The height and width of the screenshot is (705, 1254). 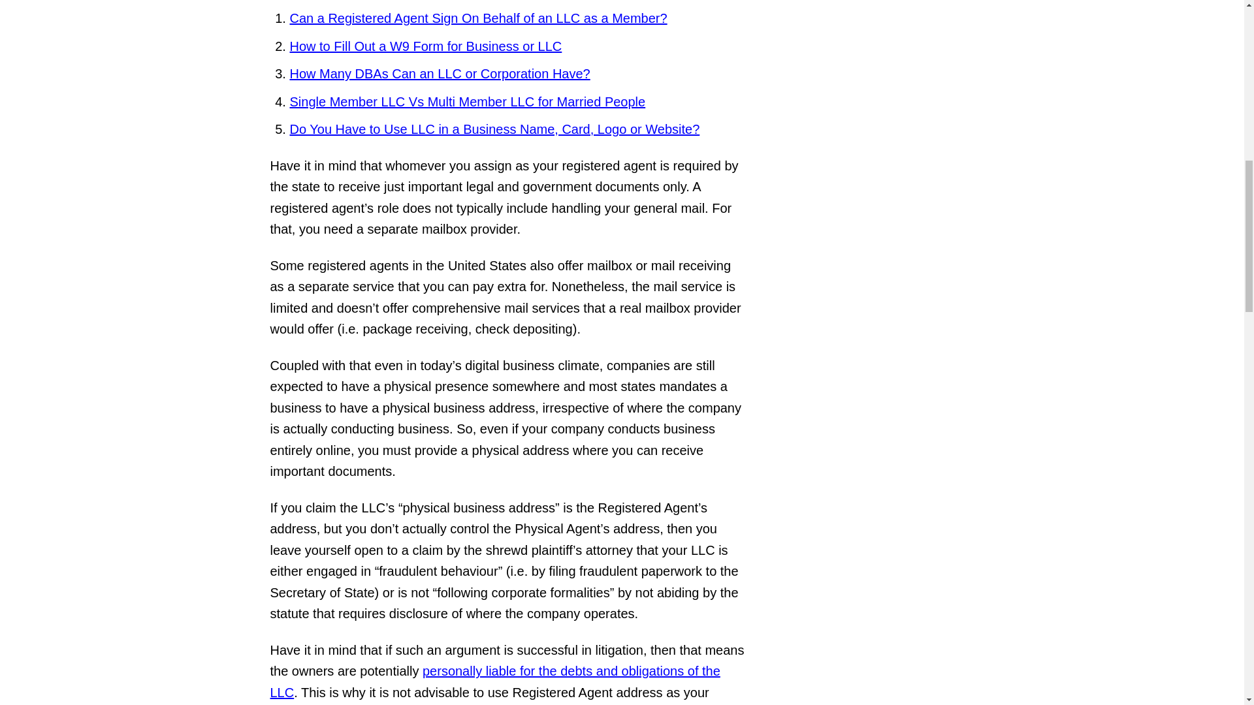 I want to click on How Many DBAs Can an LLC or Corporation Have?, so click(x=440, y=73).